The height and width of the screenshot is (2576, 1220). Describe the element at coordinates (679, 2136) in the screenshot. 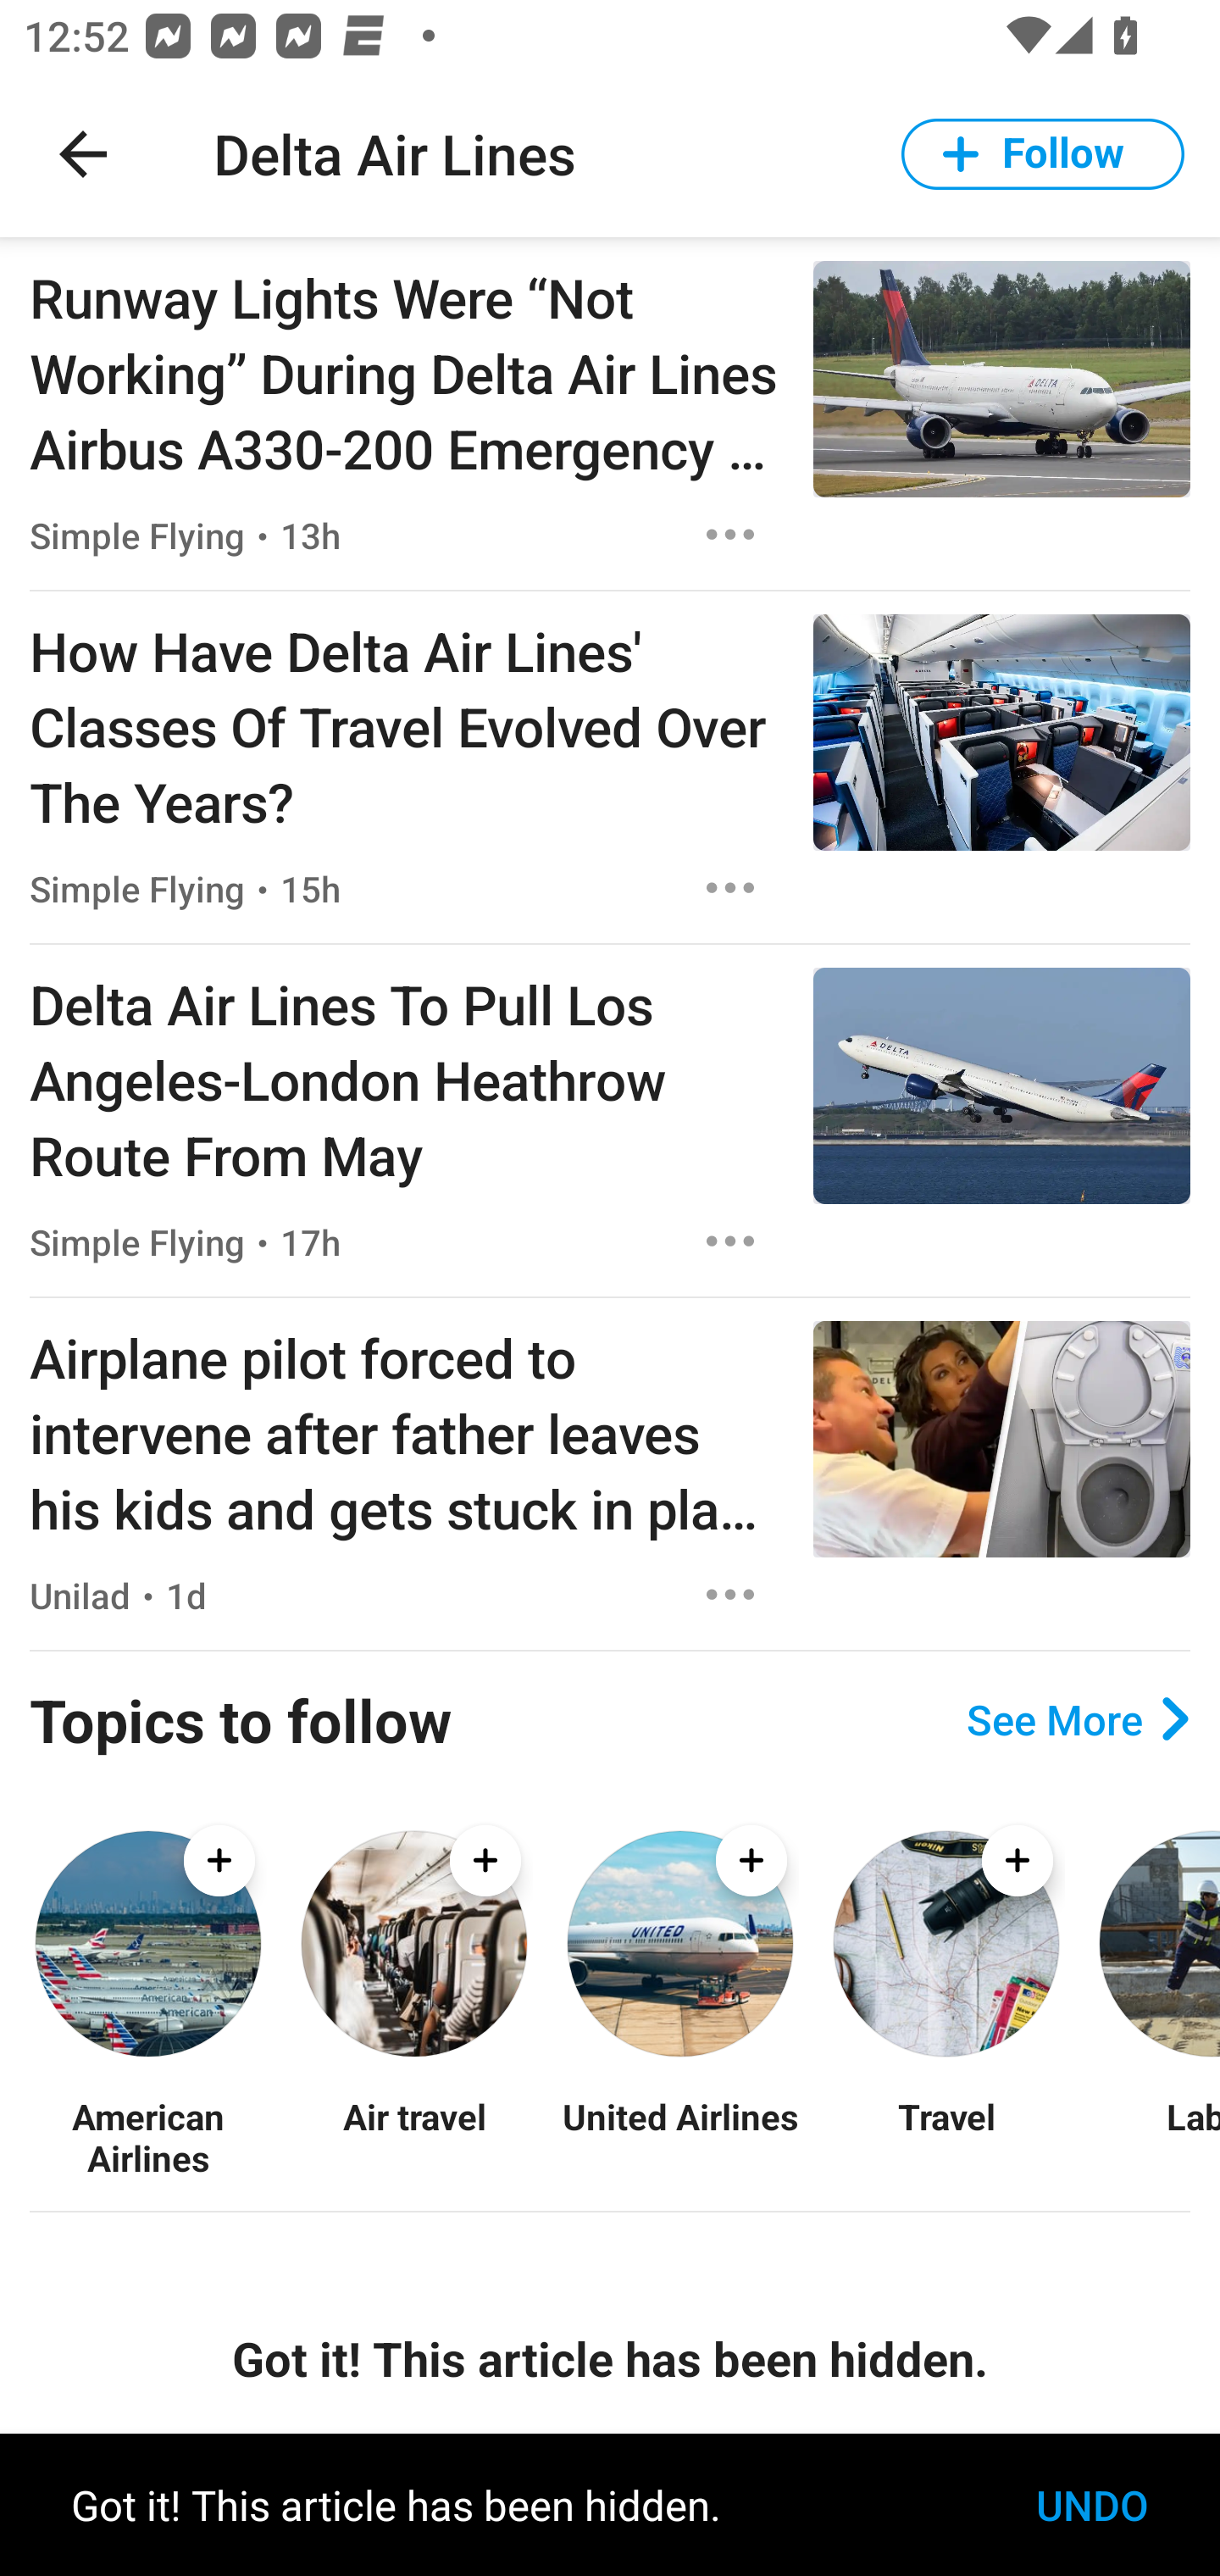

I see `United Airlines` at that location.